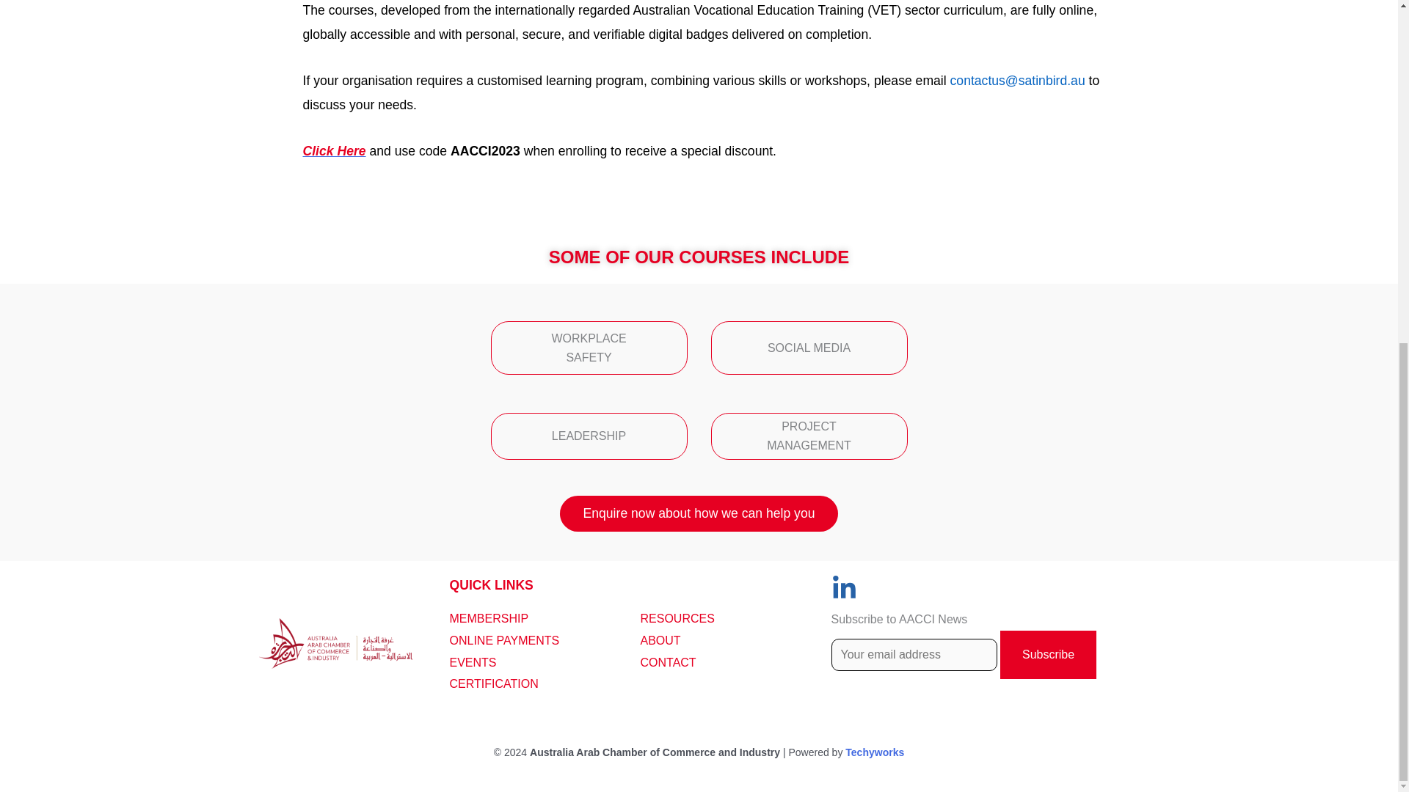 The width and height of the screenshot is (1409, 792). I want to click on Subscribe, so click(1048, 654).